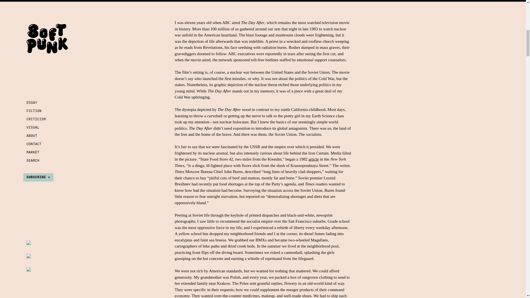 The height and width of the screenshot is (298, 530). I want to click on article, so click(314, 159).